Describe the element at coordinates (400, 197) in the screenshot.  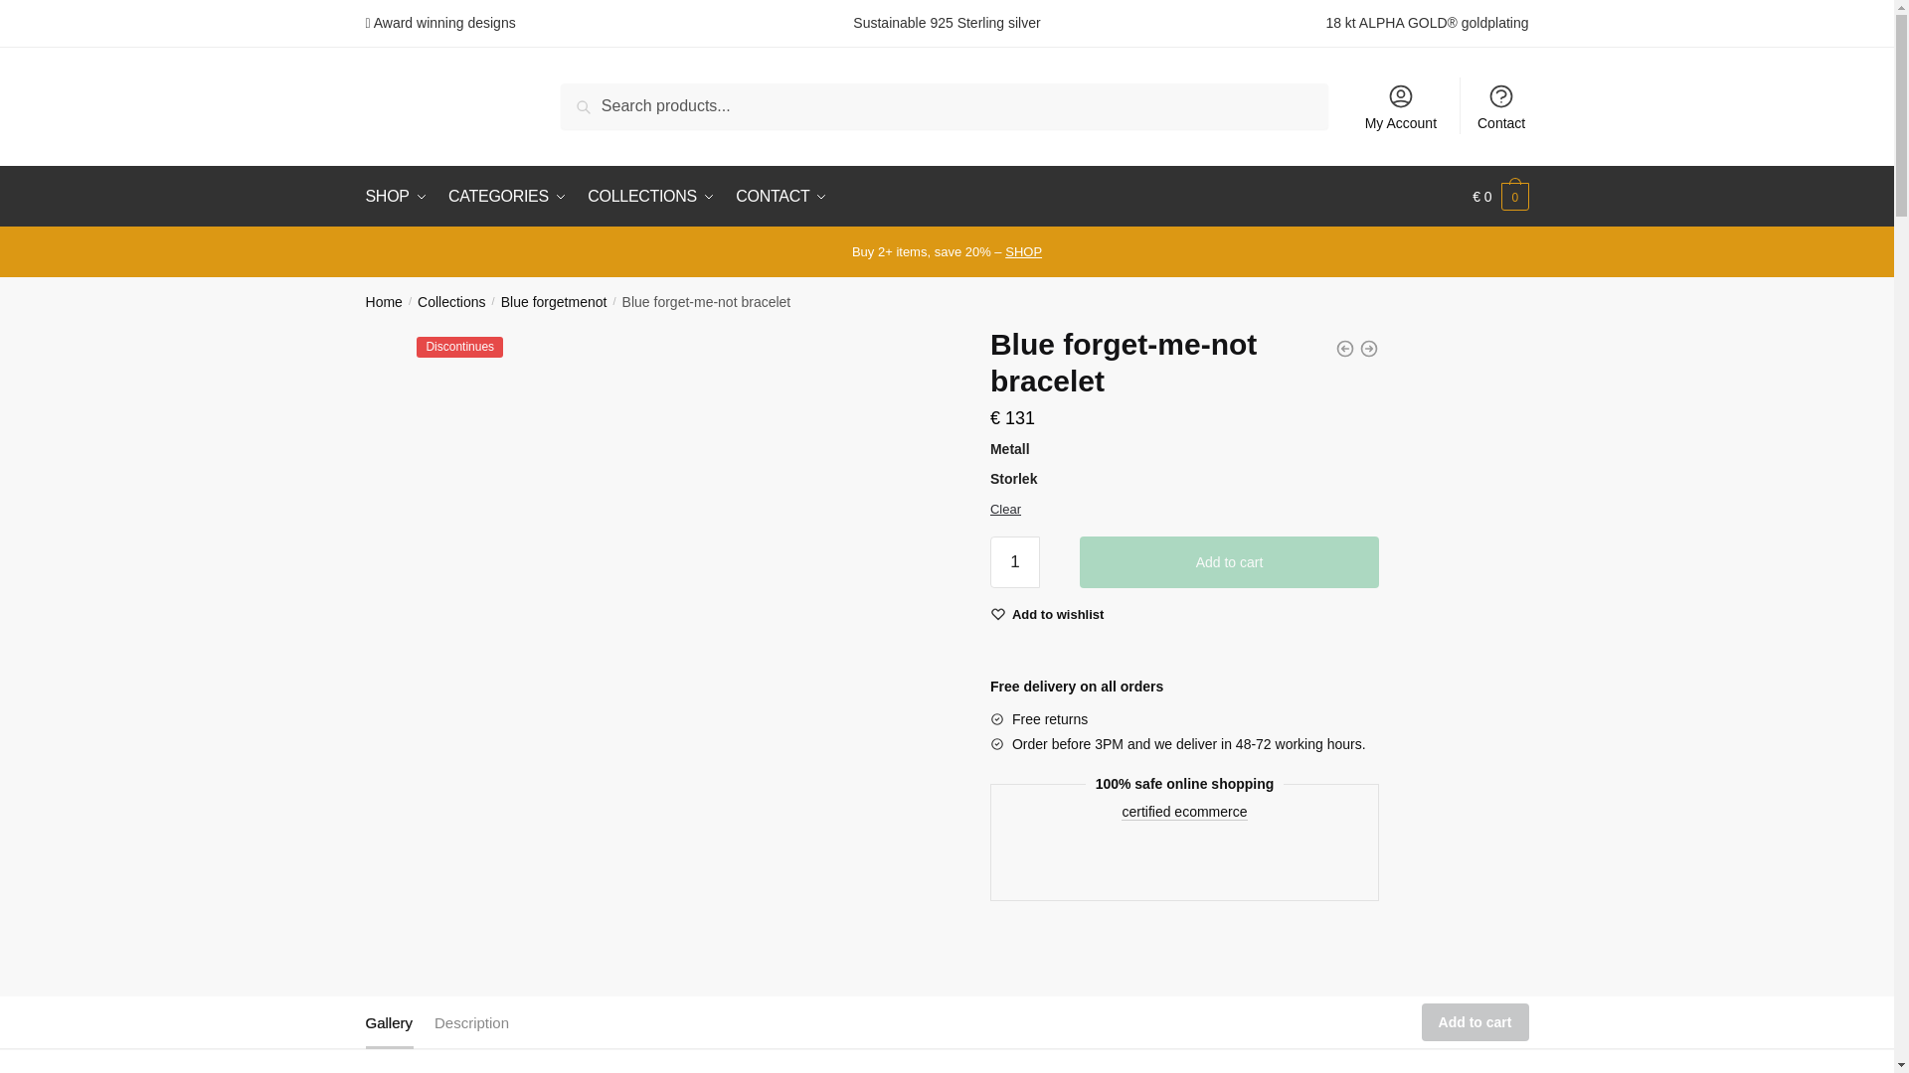
I see `SHOP` at that location.